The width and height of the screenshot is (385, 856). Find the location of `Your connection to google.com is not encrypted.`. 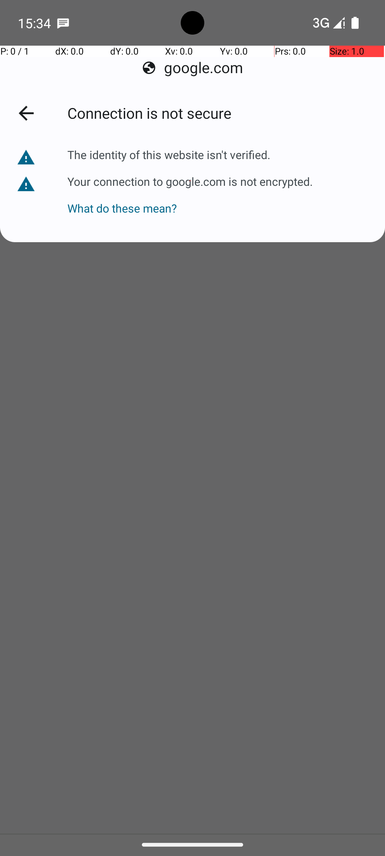

Your connection to google.com is not encrypted. is located at coordinates (190, 181).